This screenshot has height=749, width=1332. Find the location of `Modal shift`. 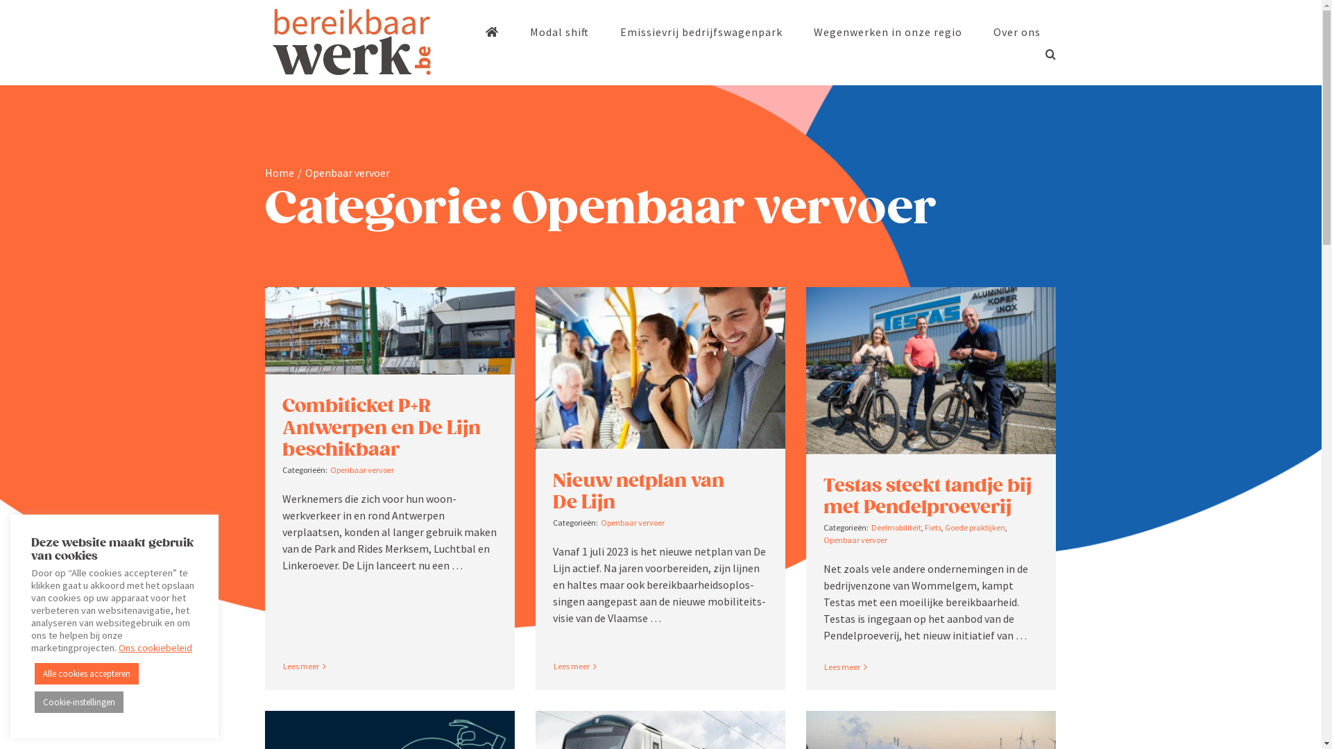

Modal shift is located at coordinates (559, 32).